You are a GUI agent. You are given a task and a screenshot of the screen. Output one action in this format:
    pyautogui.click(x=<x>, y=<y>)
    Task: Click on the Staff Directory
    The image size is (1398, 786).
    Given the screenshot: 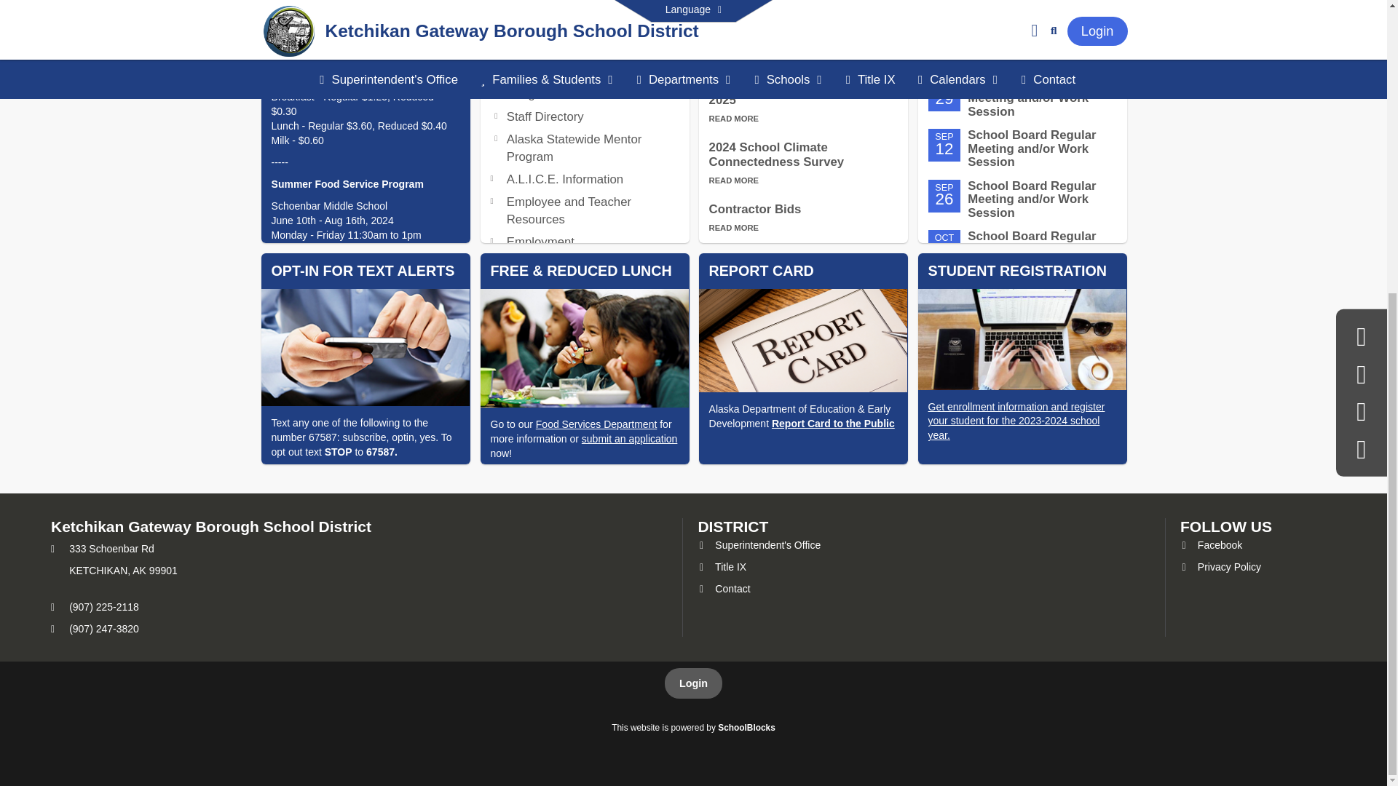 What is the action you would take?
    pyautogui.click(x=545, y=116)
    